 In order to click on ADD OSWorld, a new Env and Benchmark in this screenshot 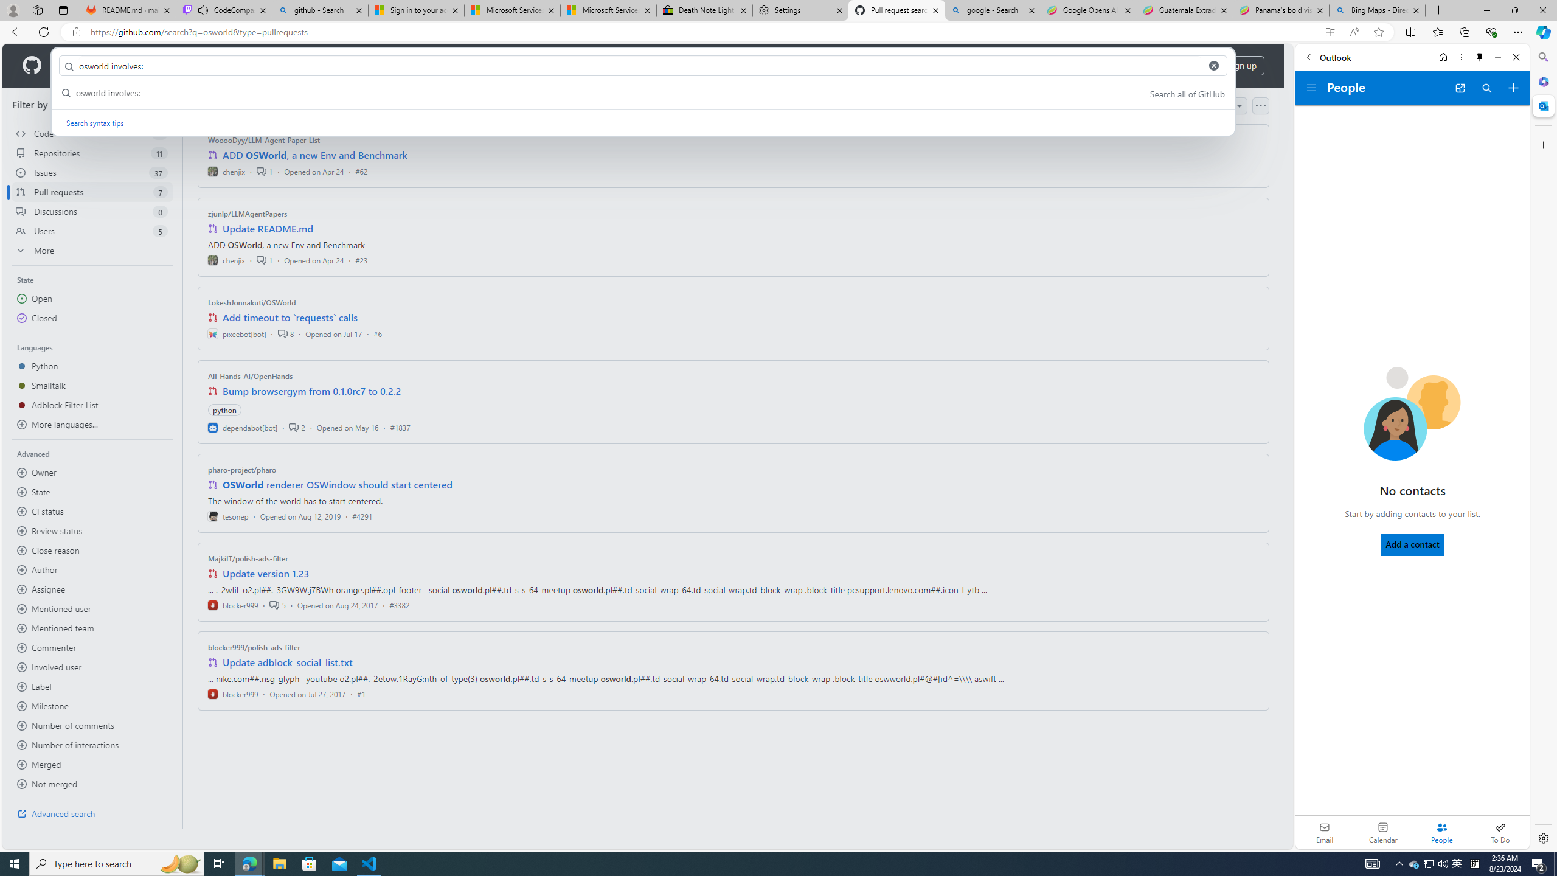, I will do `click(315, 155)`.